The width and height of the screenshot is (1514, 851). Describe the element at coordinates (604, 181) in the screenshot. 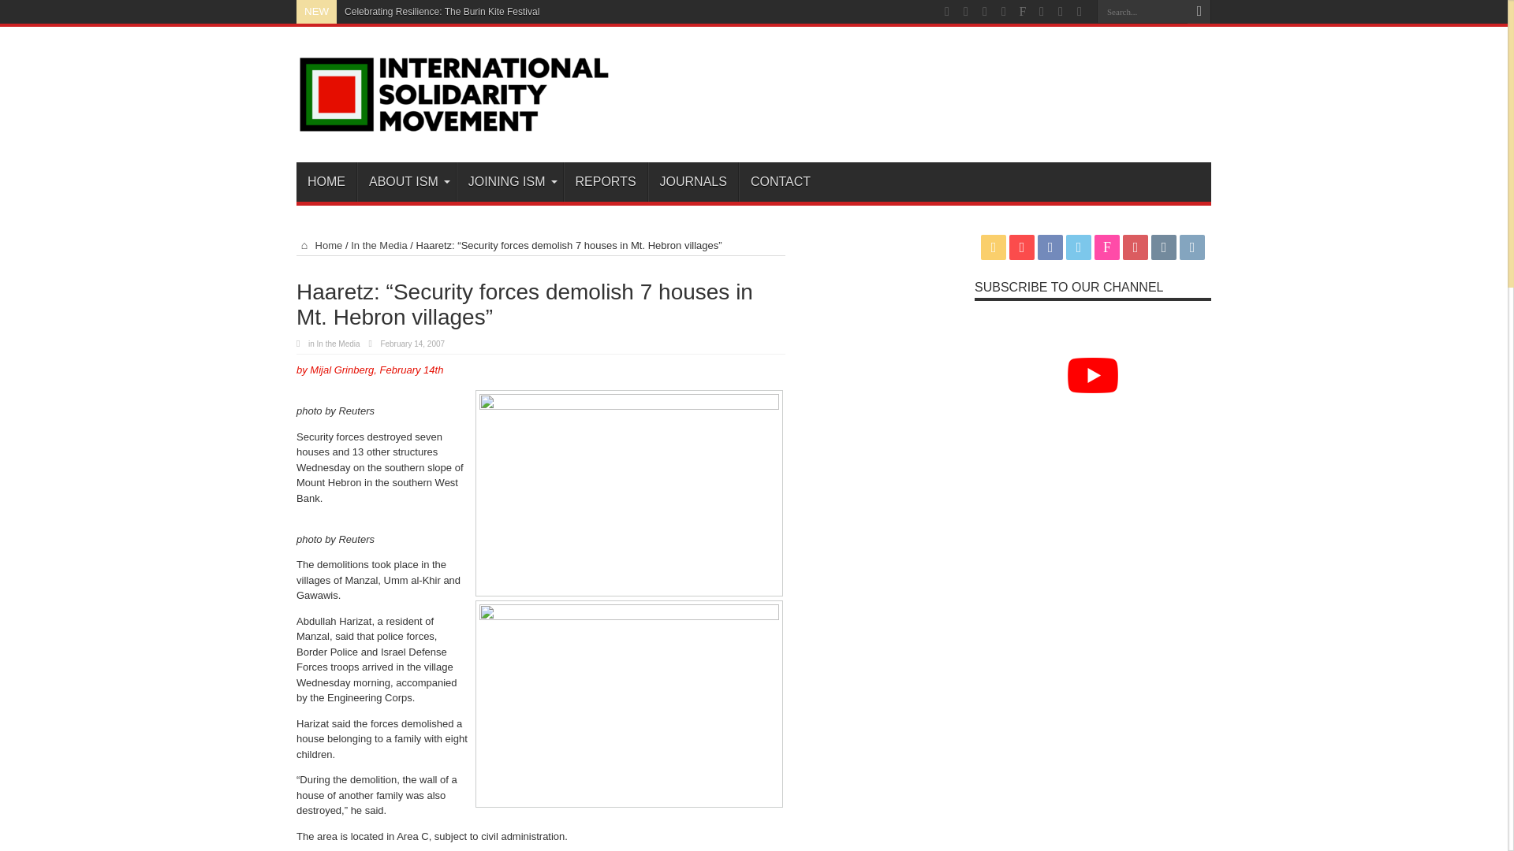

I see `REPORTS` at that location.